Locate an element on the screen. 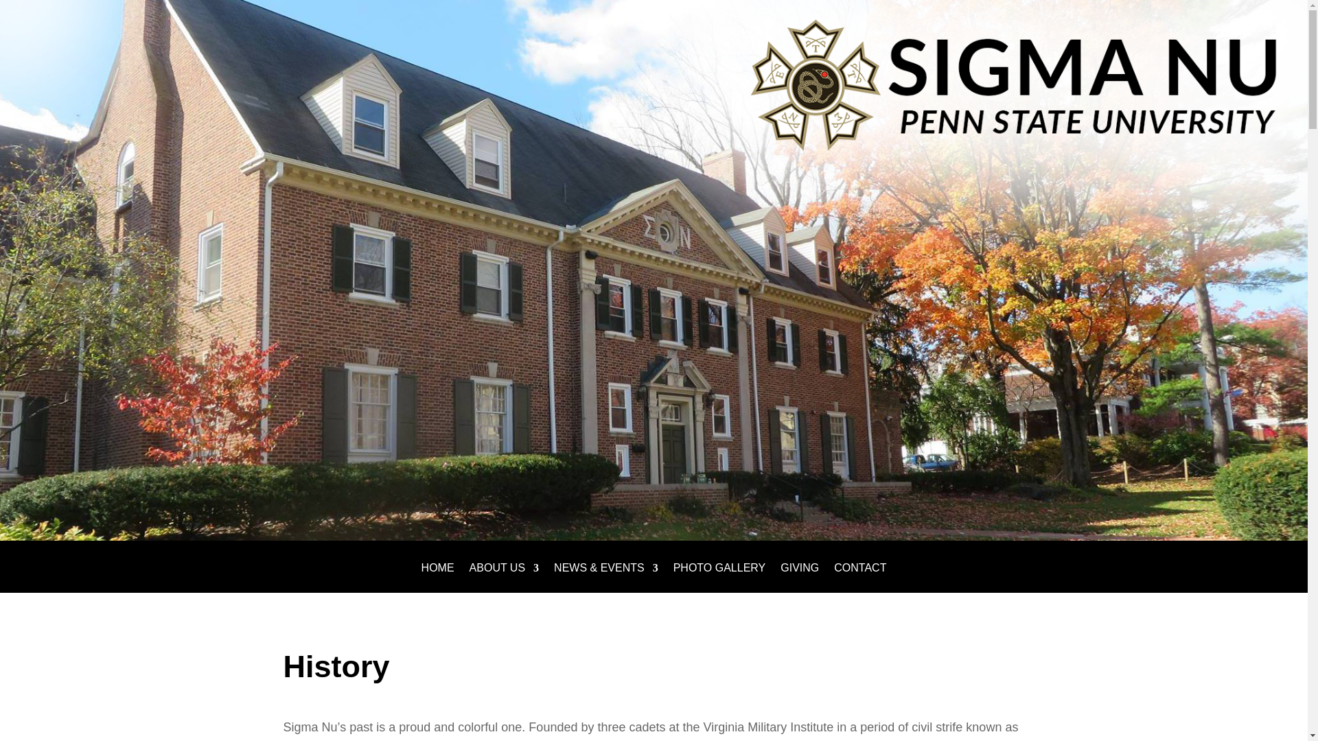 The width and height of the screenshot is (1318, 741). HOME is located at coordinates (438, 578).